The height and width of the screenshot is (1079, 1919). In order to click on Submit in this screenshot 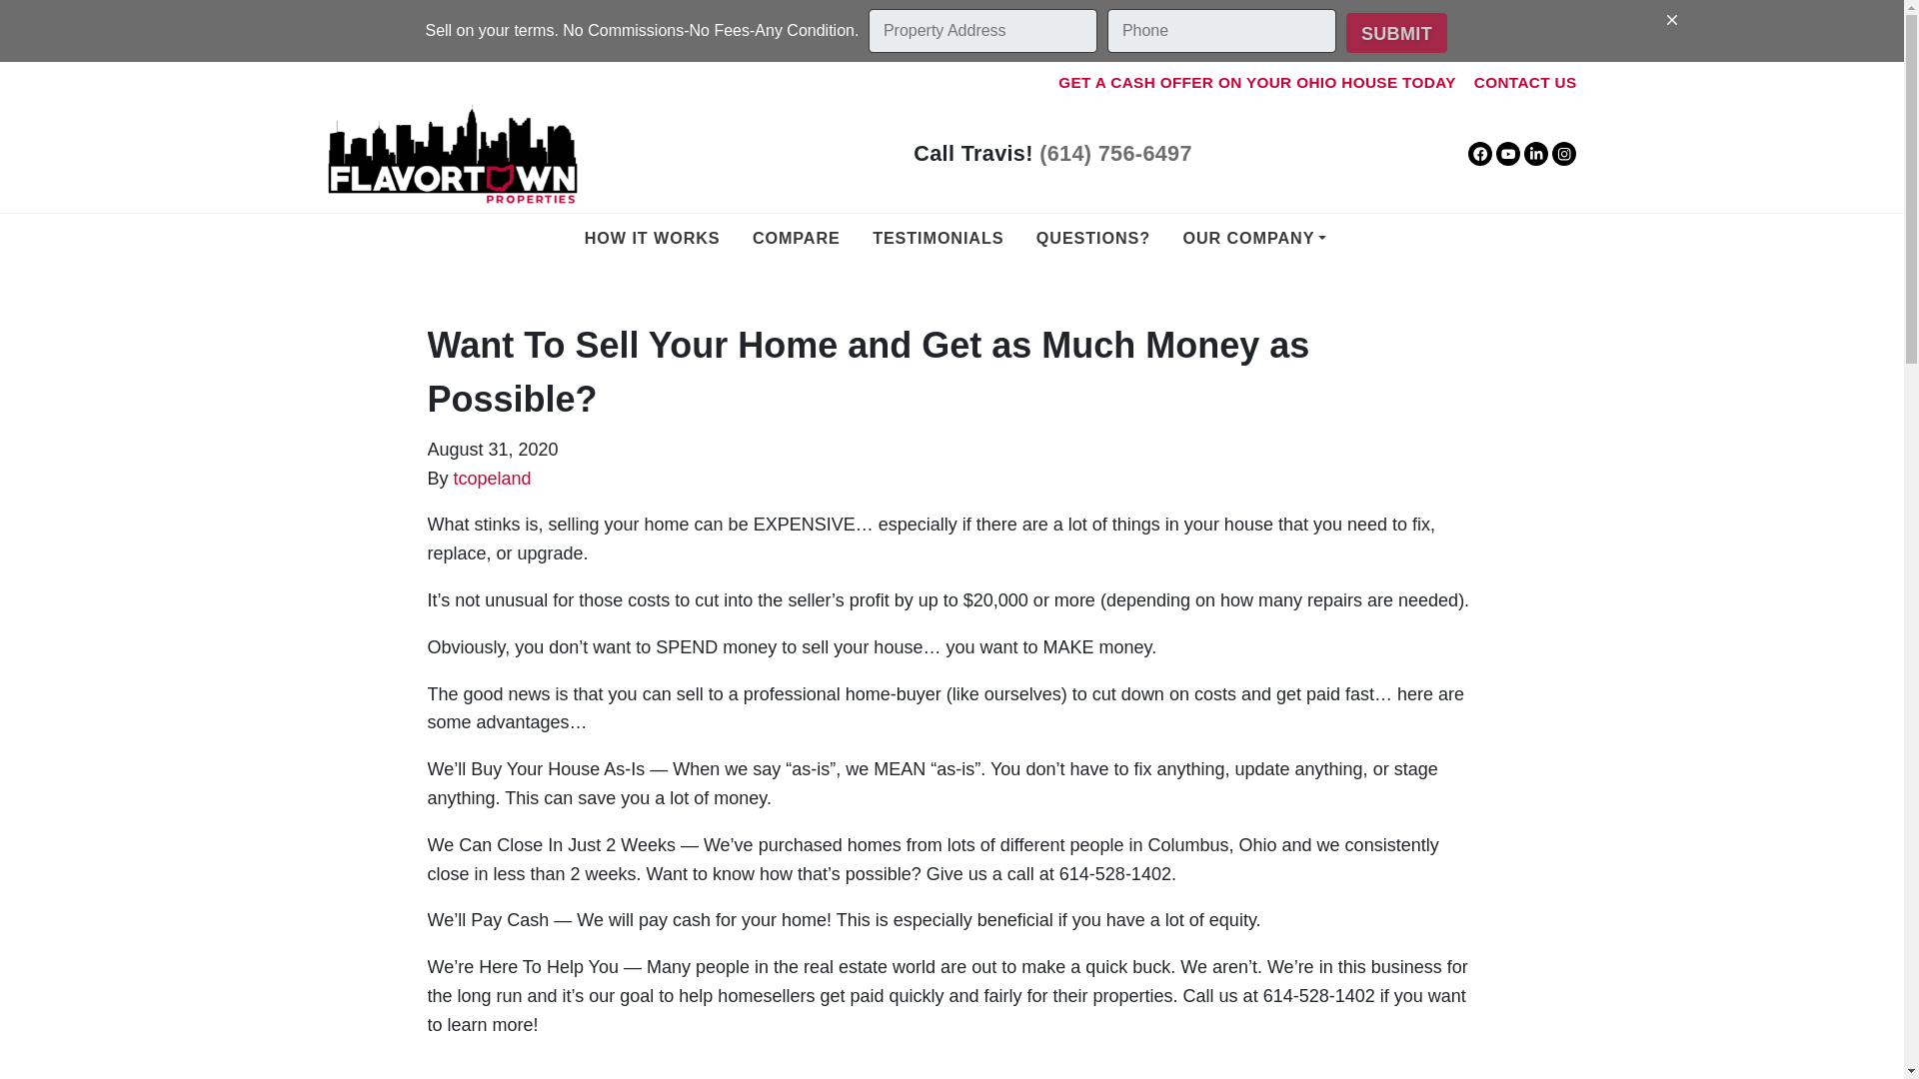, I will do `click(1396, 32)`.